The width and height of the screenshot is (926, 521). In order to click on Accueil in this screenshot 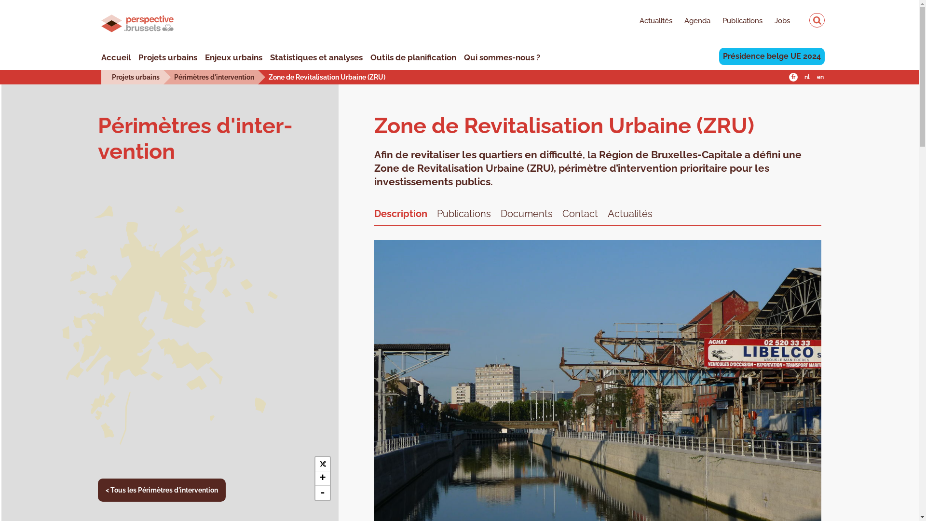, I will do `click(116, 57)`.